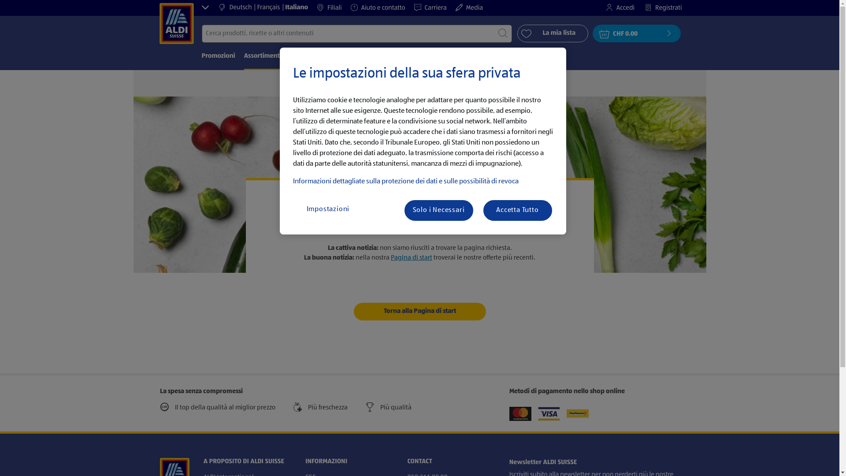 Image resolution: width=846 pixels, height=476 pixels. Describe the element at coordinates (382, 8) in the screenshot. I see `Aiuto e contatto` at that location.